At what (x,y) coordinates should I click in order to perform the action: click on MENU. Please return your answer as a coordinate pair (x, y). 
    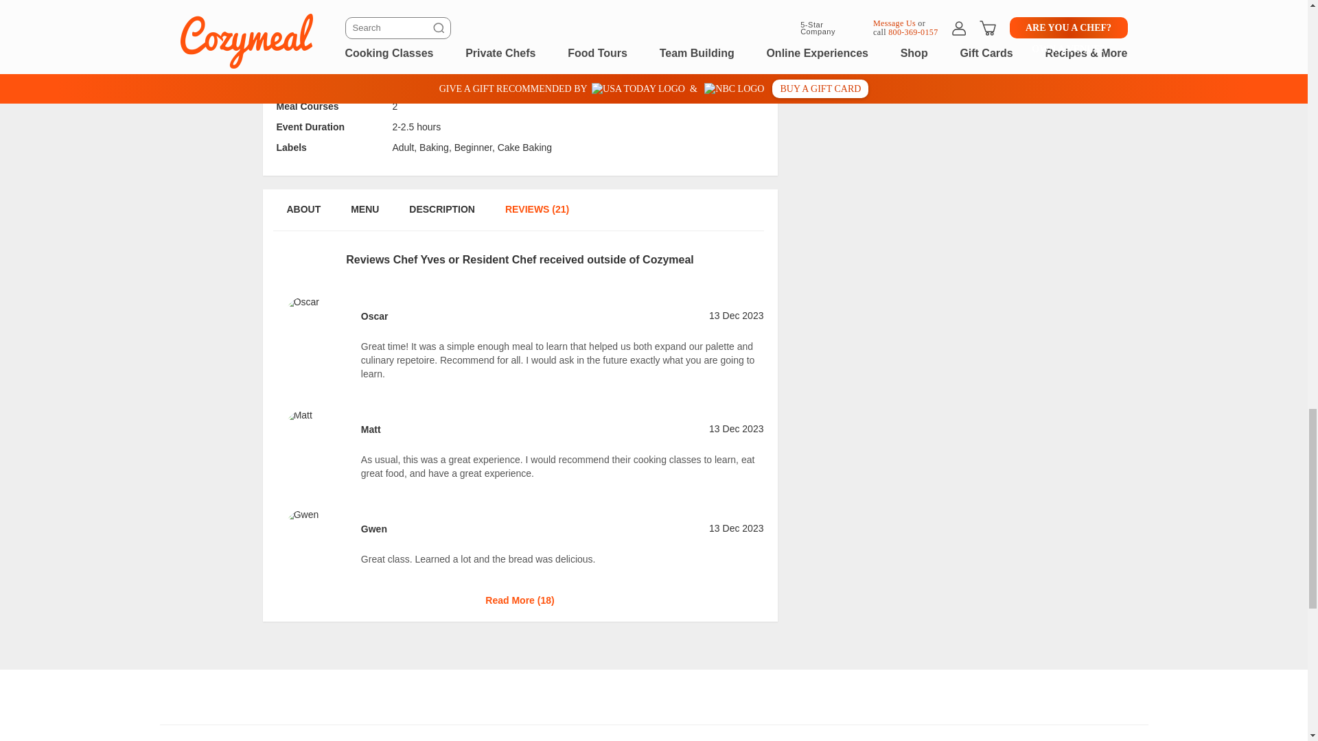
    Looking at the image, I should click on (364, 216).